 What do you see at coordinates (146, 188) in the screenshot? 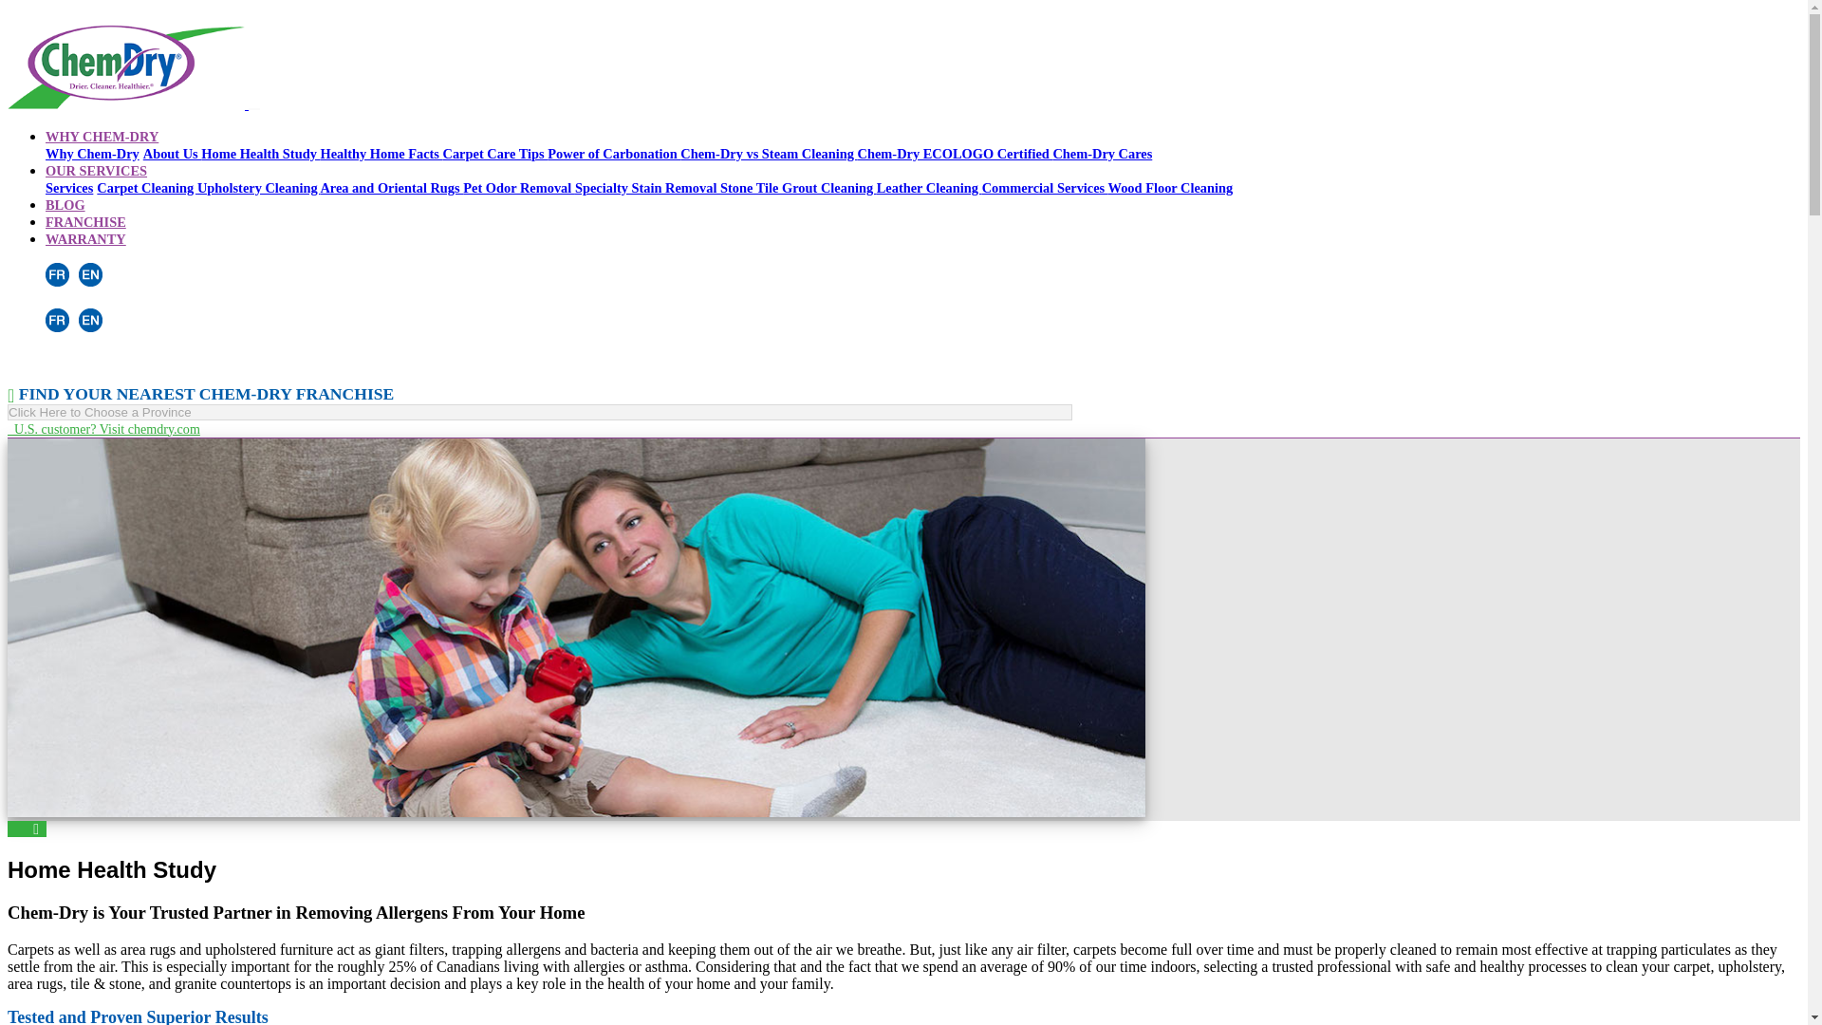
I see `Carpet Cleaning` at bounding box center [146, 188].